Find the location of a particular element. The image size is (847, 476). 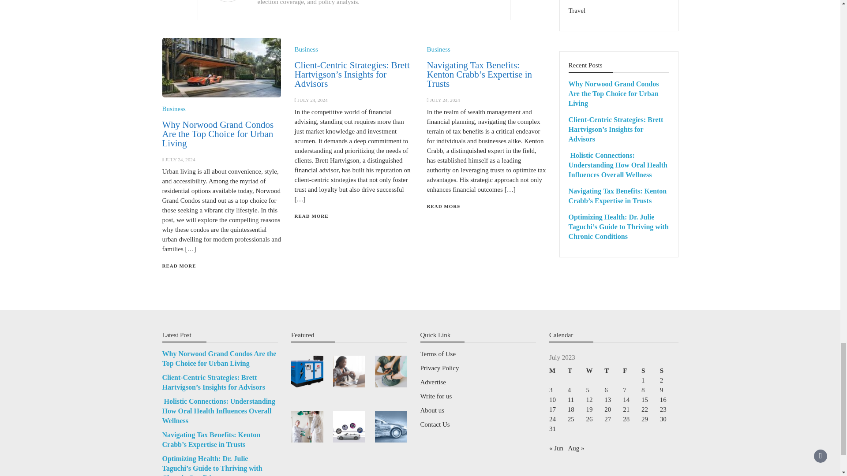

JULY 24, 2024 is located at coordinates (180, 160).